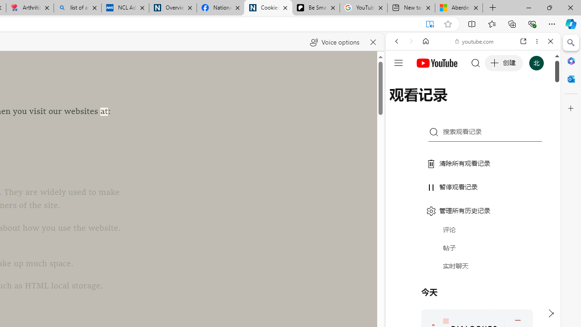 The image size is (581, 327). What do you see at coordinates (315, 8) in the screenshot?
I see `Be Smart | creating Science videos | Patreon` at bounding box center [315, 8].